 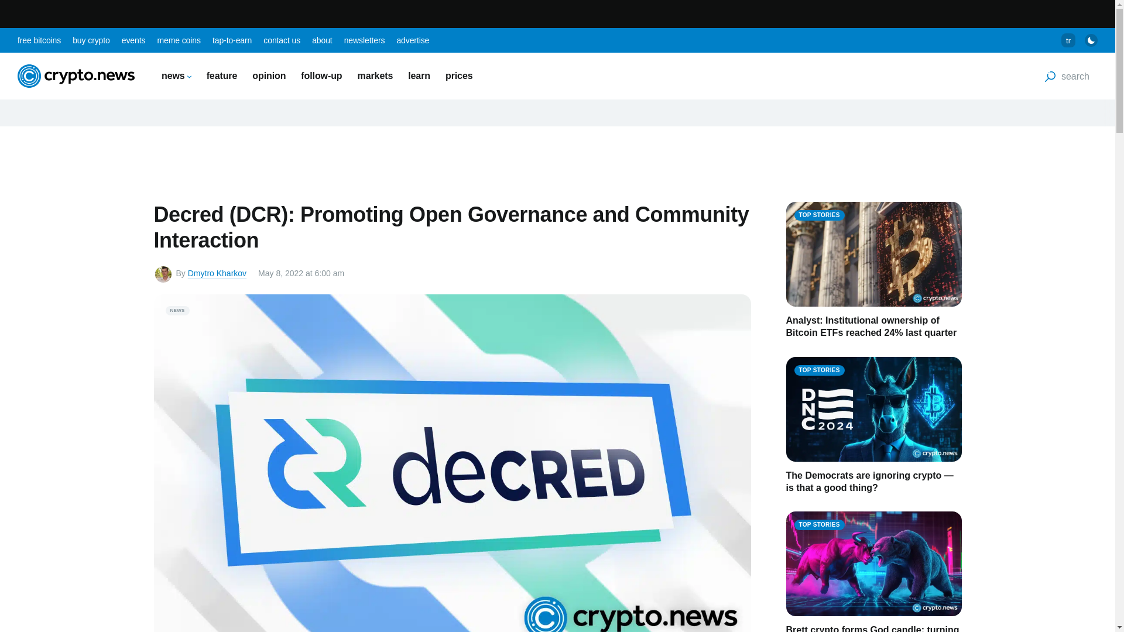 I want to click on events, so click(x=133, y=40).